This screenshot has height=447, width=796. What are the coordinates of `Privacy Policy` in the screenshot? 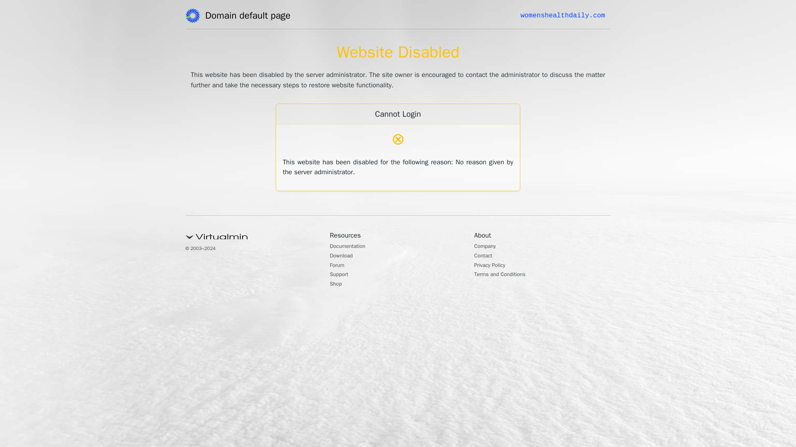 It's located at (493, 266).